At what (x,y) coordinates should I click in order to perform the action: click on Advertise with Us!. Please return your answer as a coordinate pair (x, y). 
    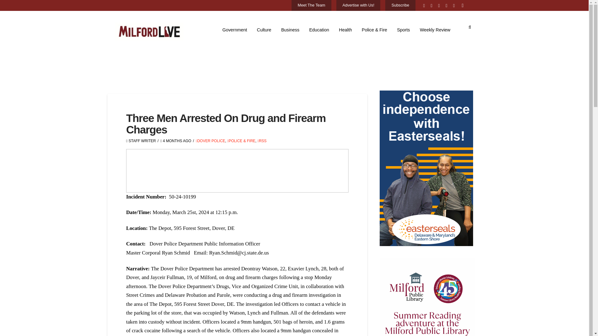
    Looking at the image, I should click on (358, 6).